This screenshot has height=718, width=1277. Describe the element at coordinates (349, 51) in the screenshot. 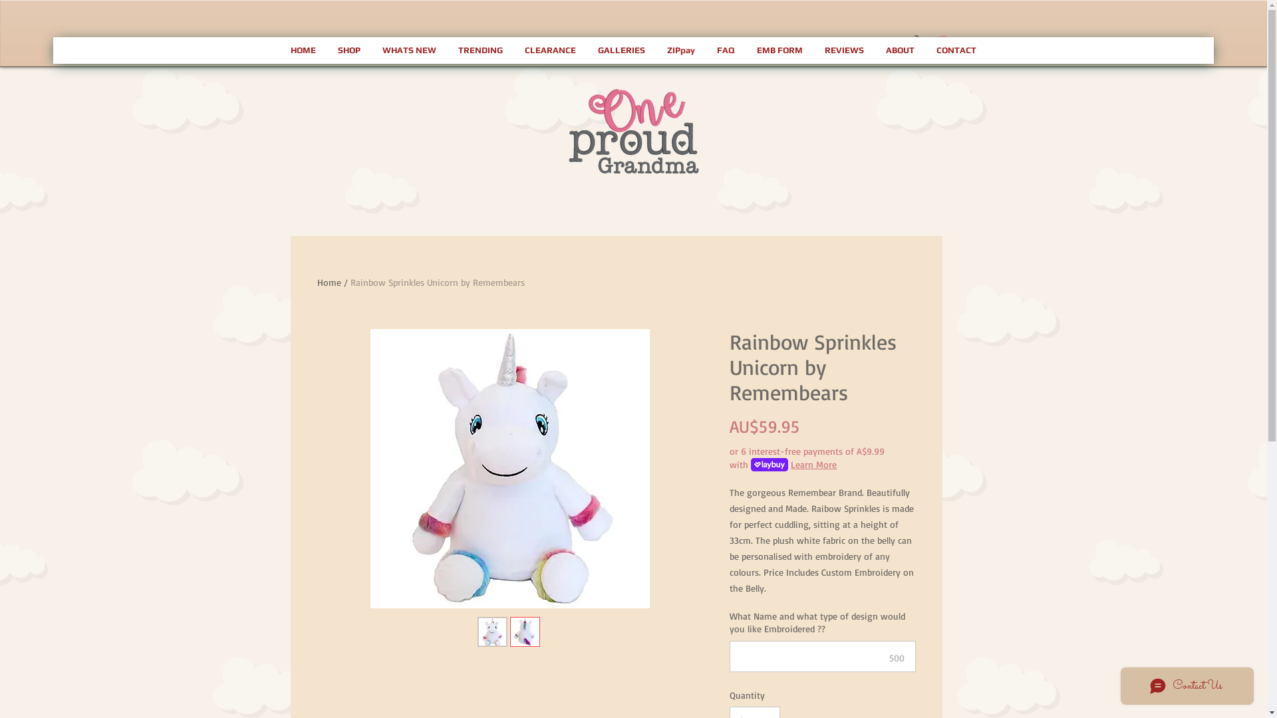

I see `SHOP` at that location.